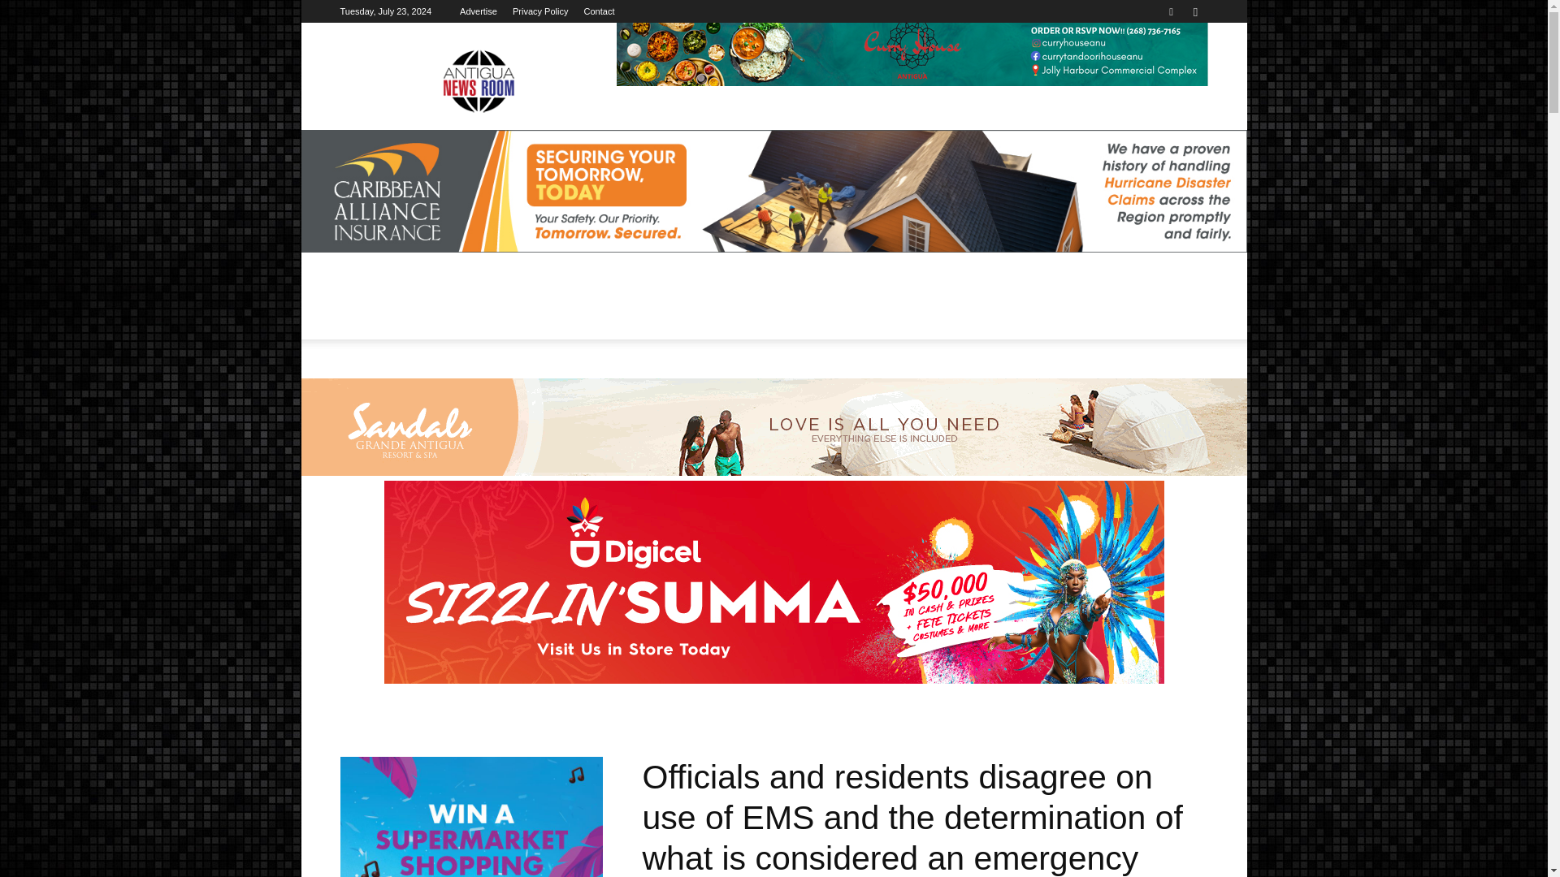 The height and width of the screenshot is (877, 1560). Describe the element at coordinates (445, 307) in the screenshot. I see `LOCAL NEWS` at that location.